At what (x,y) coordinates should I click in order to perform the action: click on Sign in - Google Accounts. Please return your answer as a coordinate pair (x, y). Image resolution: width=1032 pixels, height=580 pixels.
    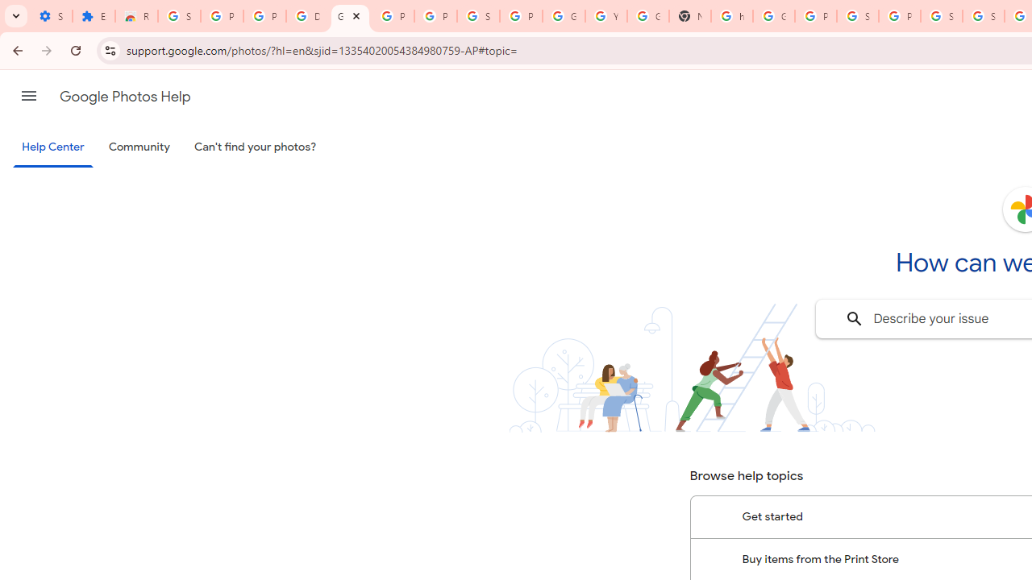
    Looking at the image, I should click on (942, 16).